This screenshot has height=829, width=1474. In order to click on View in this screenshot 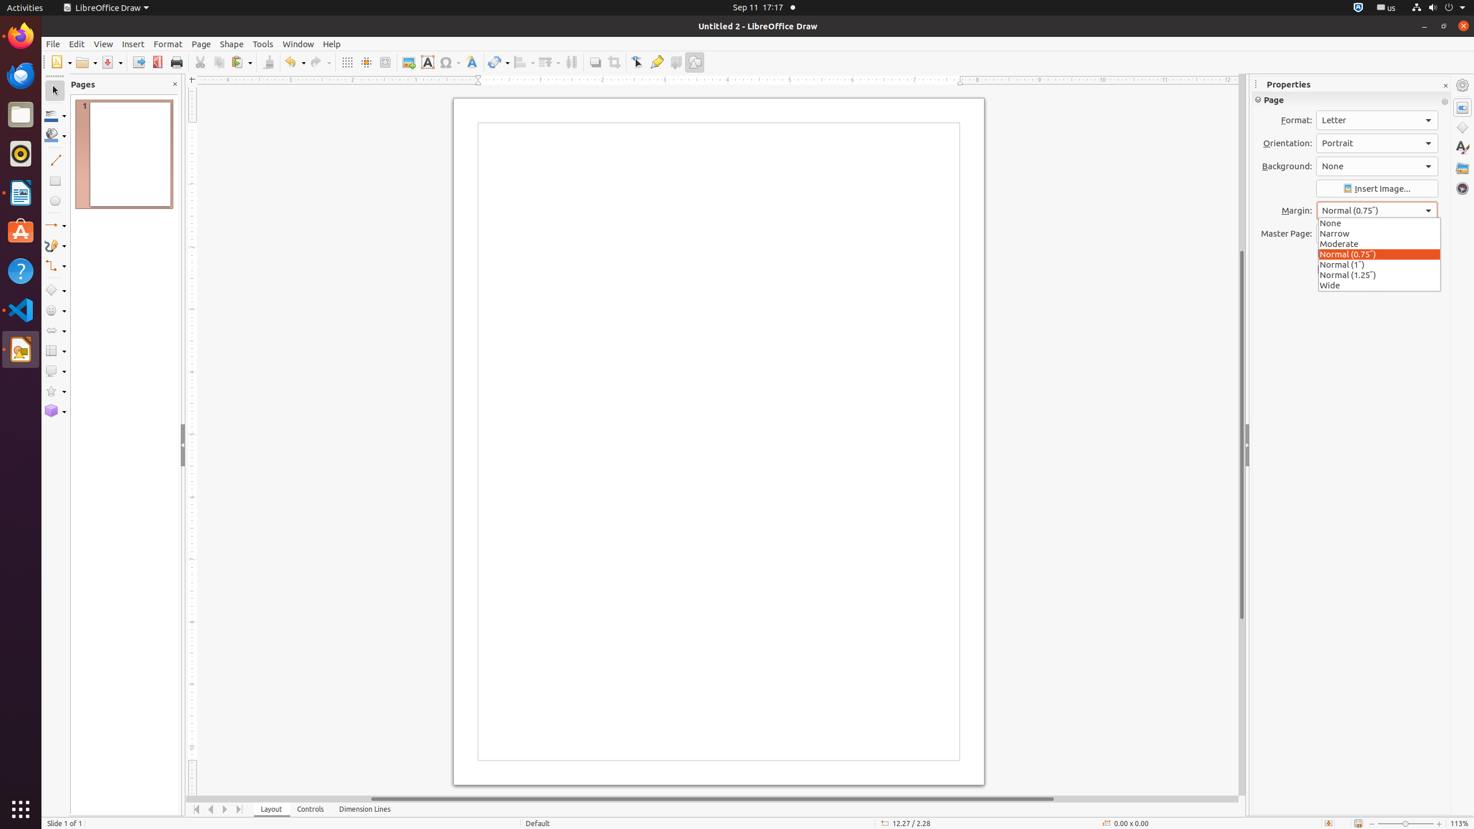, I will do `click(104, 44)`.